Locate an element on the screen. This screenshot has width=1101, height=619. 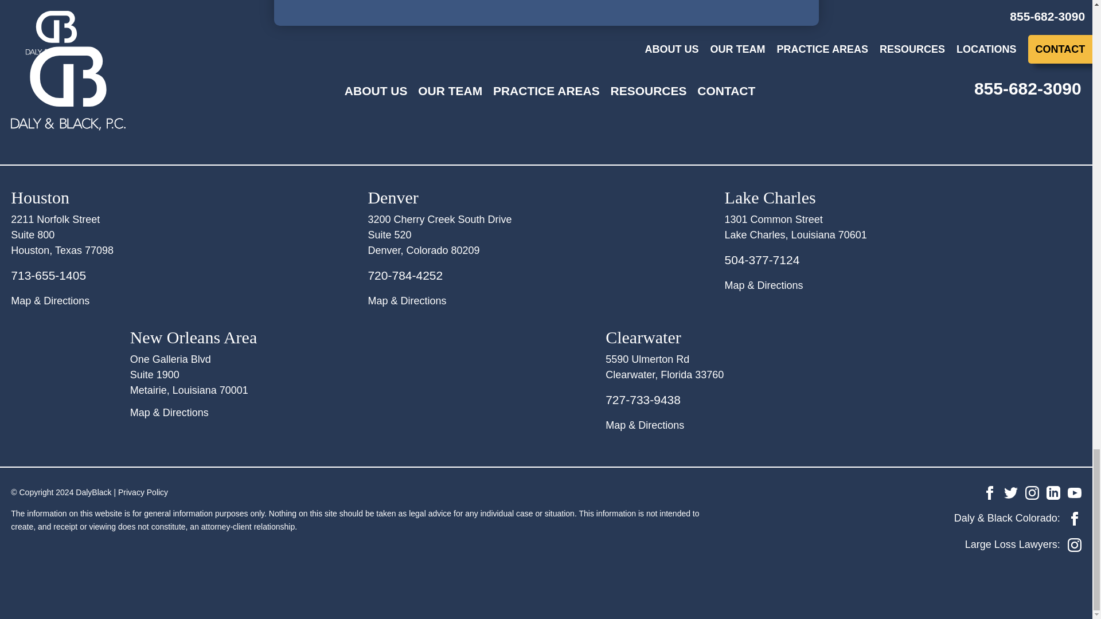
find us on youtube-play is located at coordinates (1075, 492).